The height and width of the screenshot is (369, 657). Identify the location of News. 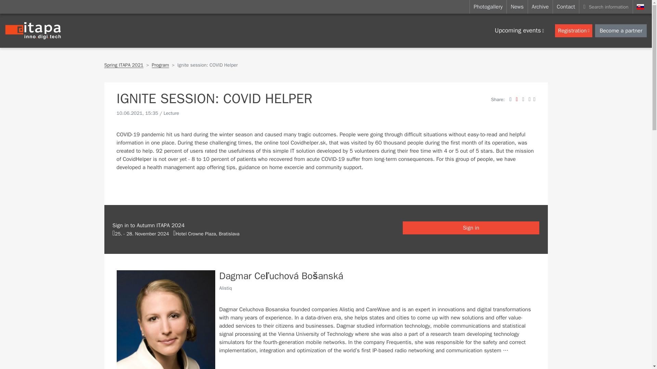
(517, 7).